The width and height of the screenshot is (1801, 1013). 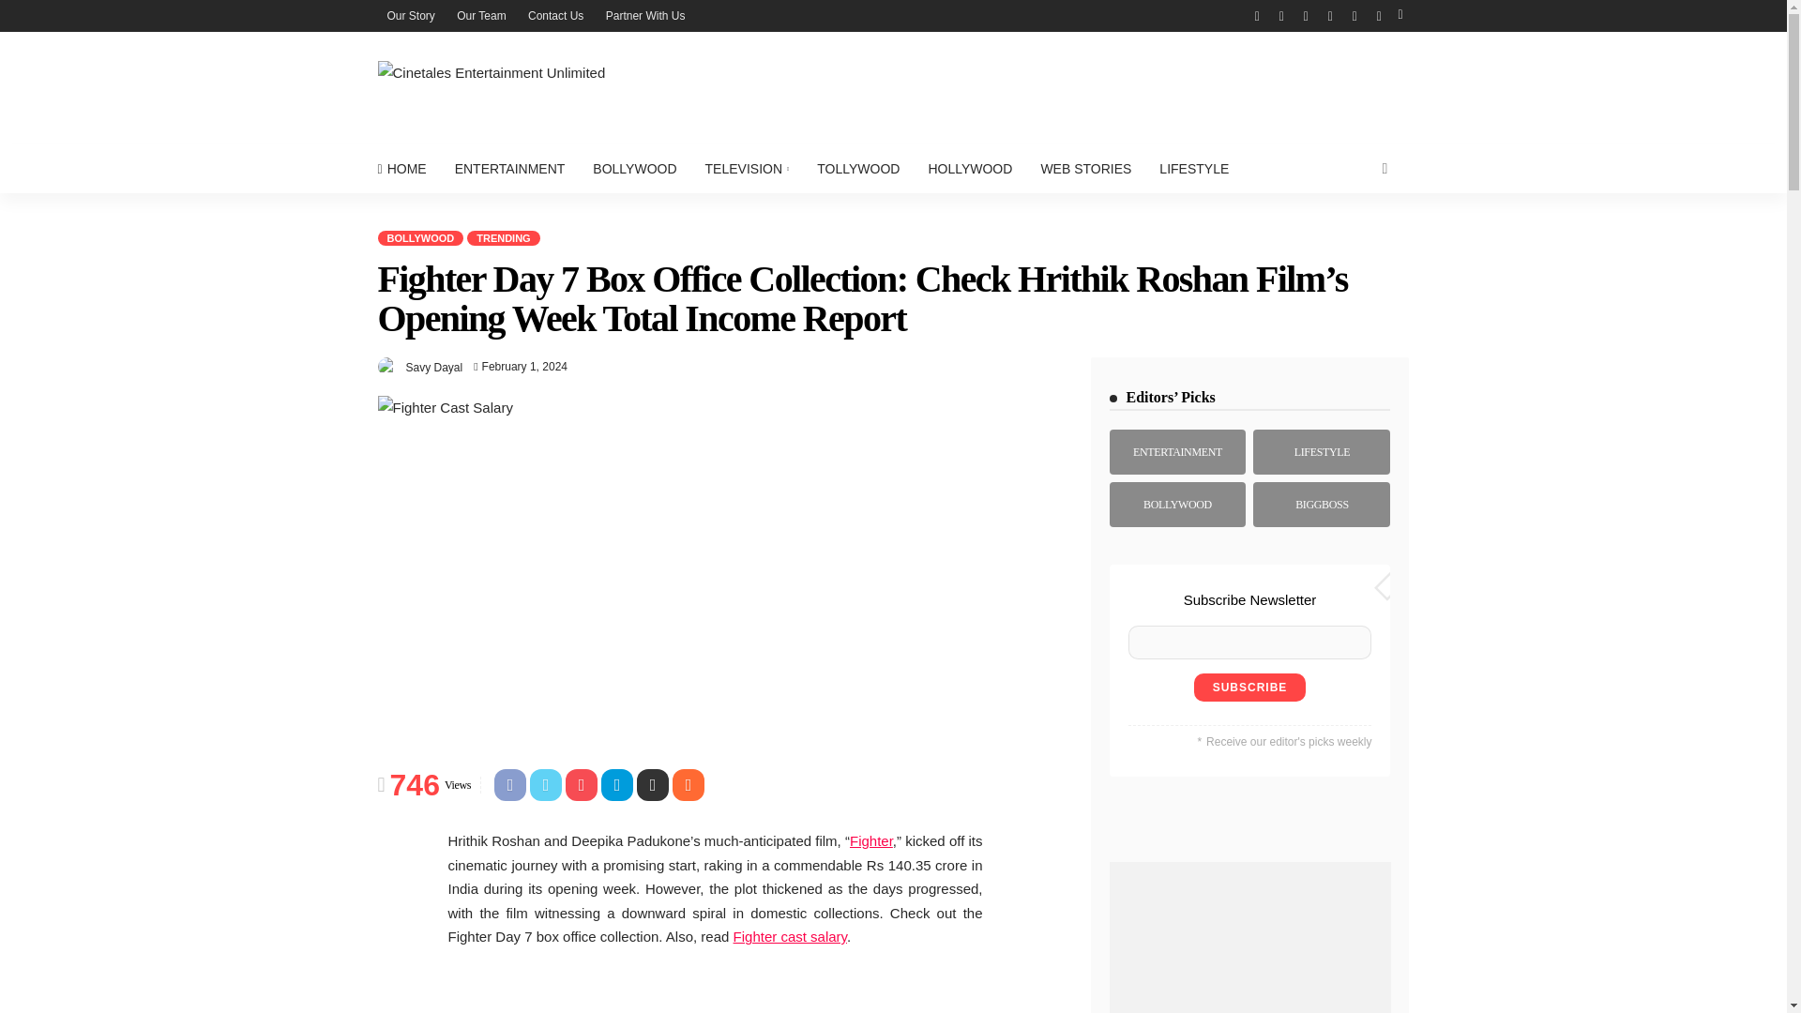 What do you see at coordinates (634, 169) in the screenshot?
I see `BOLLYWOOD` at bounding box center [634, 169].